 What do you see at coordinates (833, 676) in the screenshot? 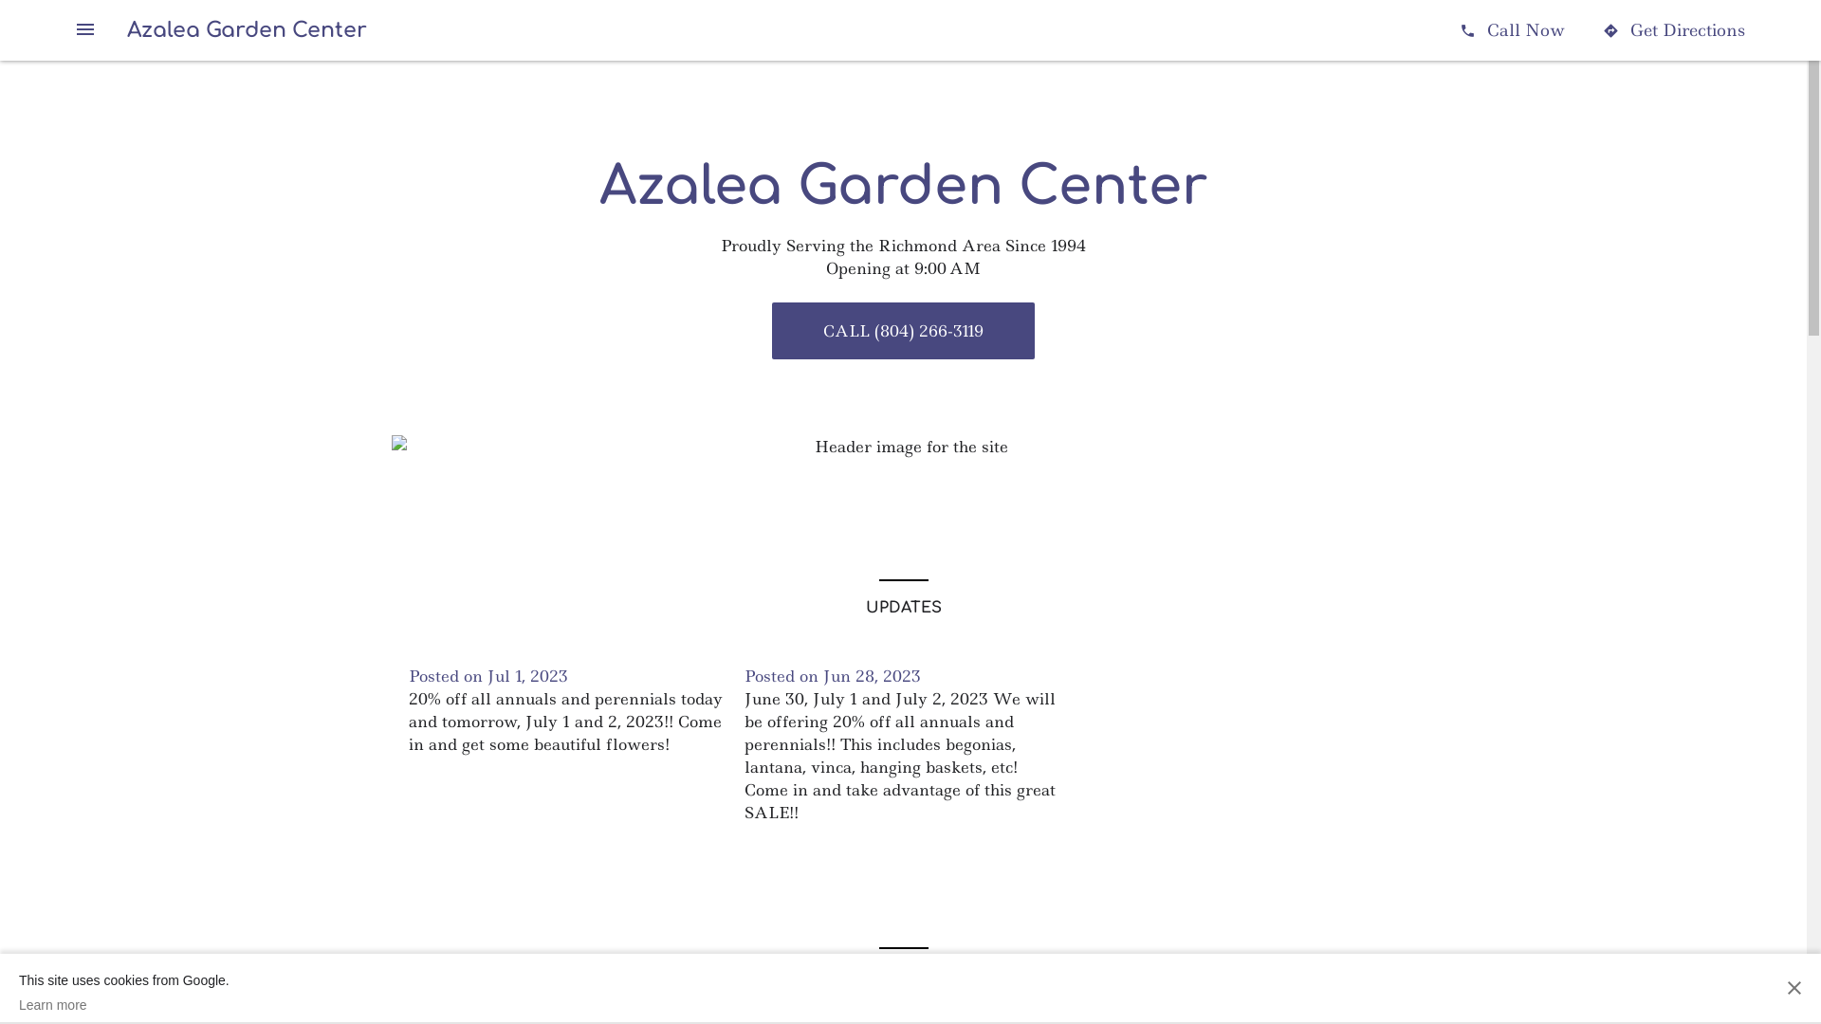
I see `Posted on Jun 28, 2023` at bounding box center [833, 676].